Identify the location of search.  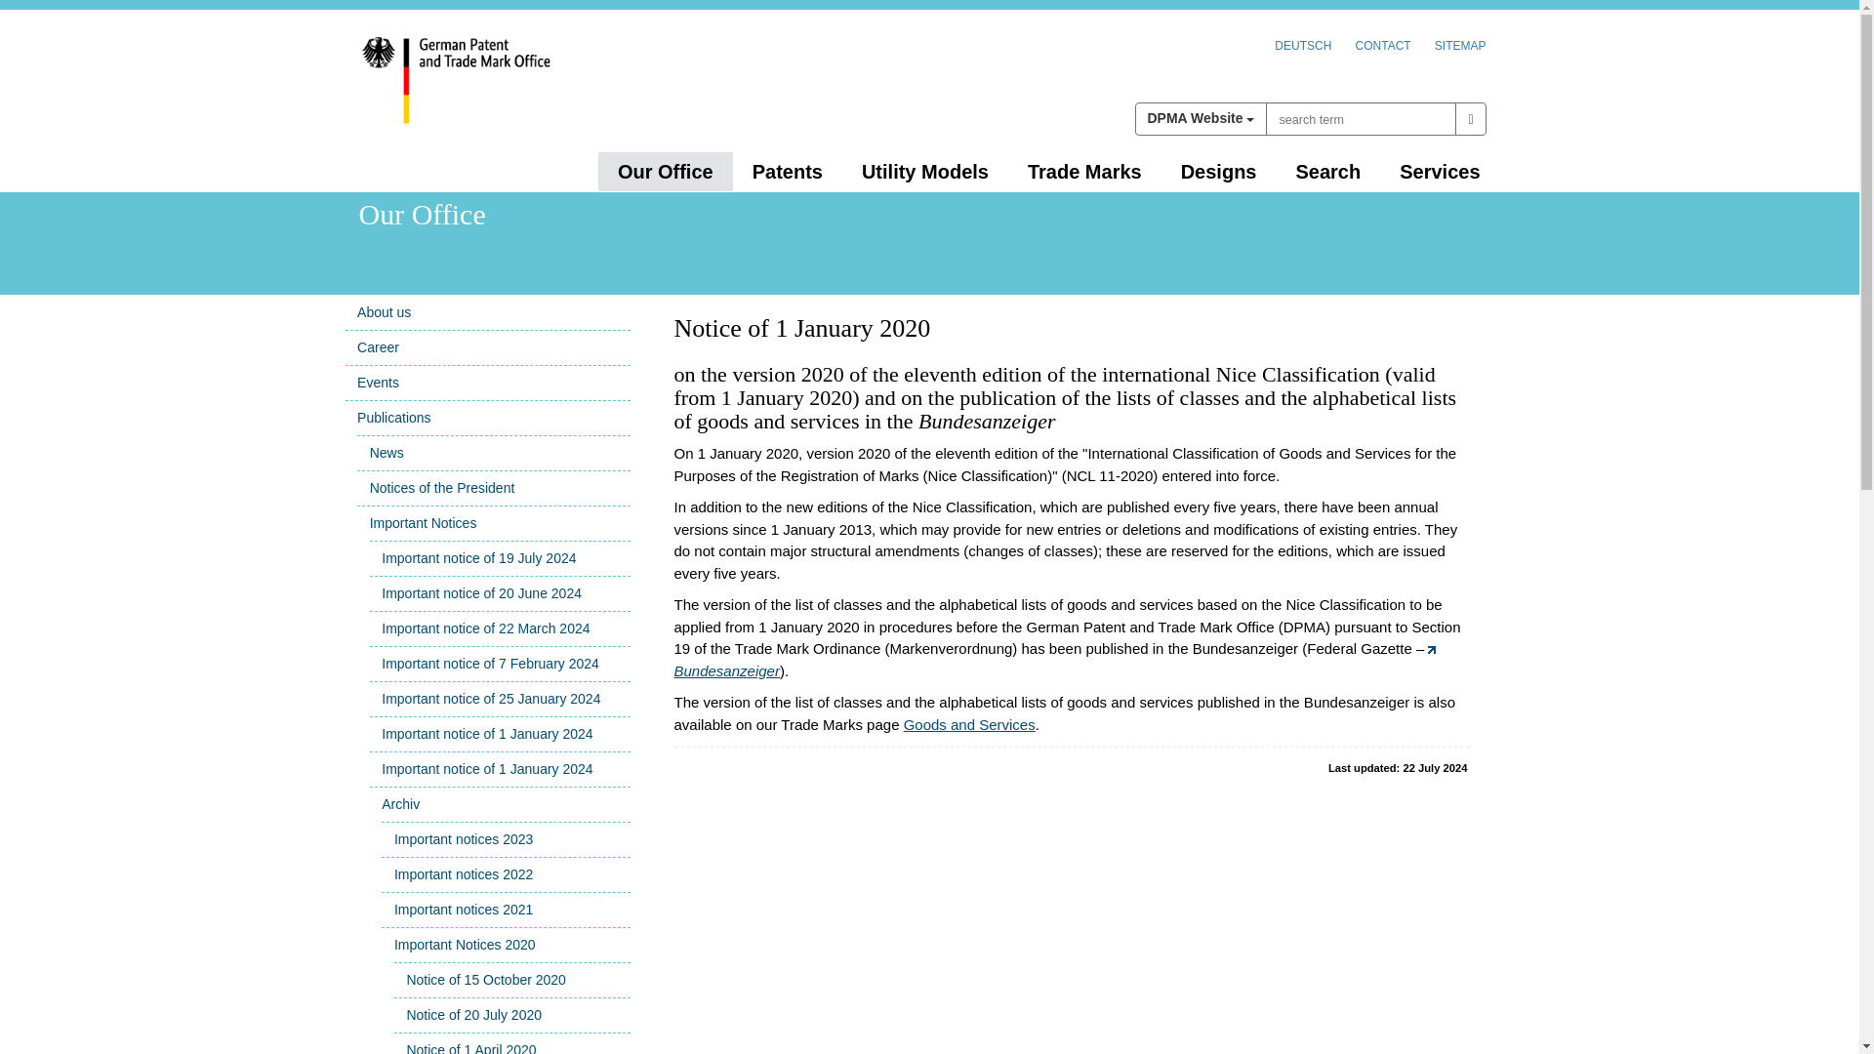
(1460, 45).